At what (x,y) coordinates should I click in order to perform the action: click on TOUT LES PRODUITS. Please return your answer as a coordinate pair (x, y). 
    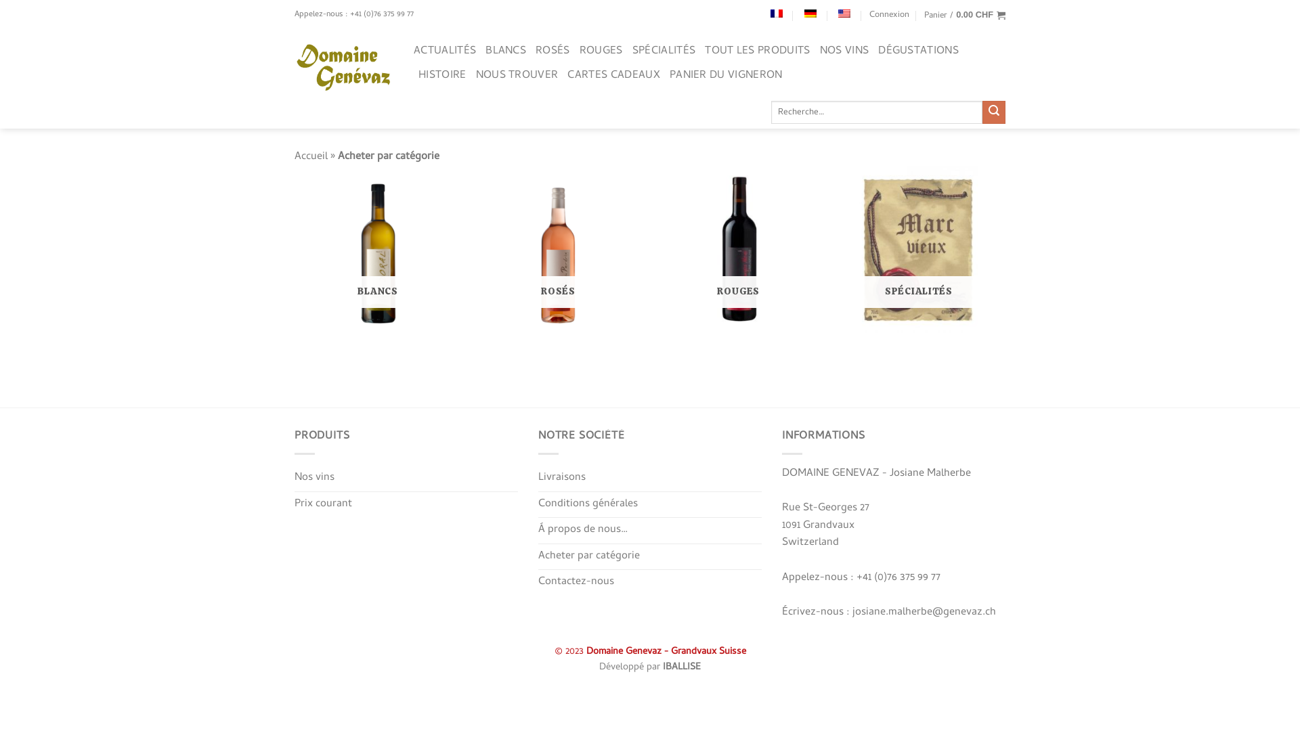
    Looking at the image, I should click on (757, 51).